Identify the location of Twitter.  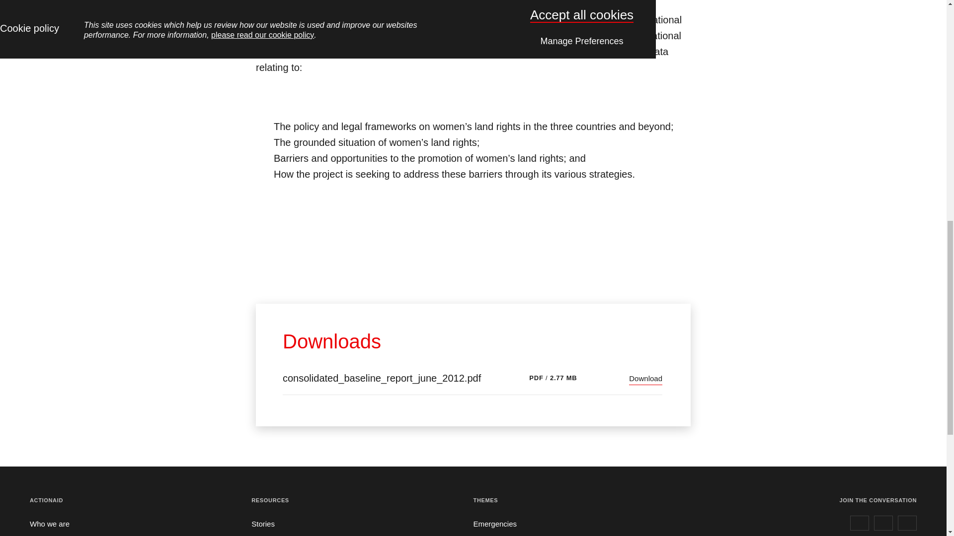
(883, 523).